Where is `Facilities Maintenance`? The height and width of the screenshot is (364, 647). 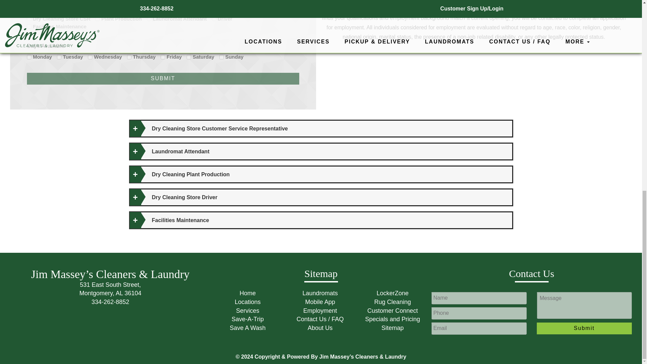
Facilities Maintenance is located at coordinates (29, 26).